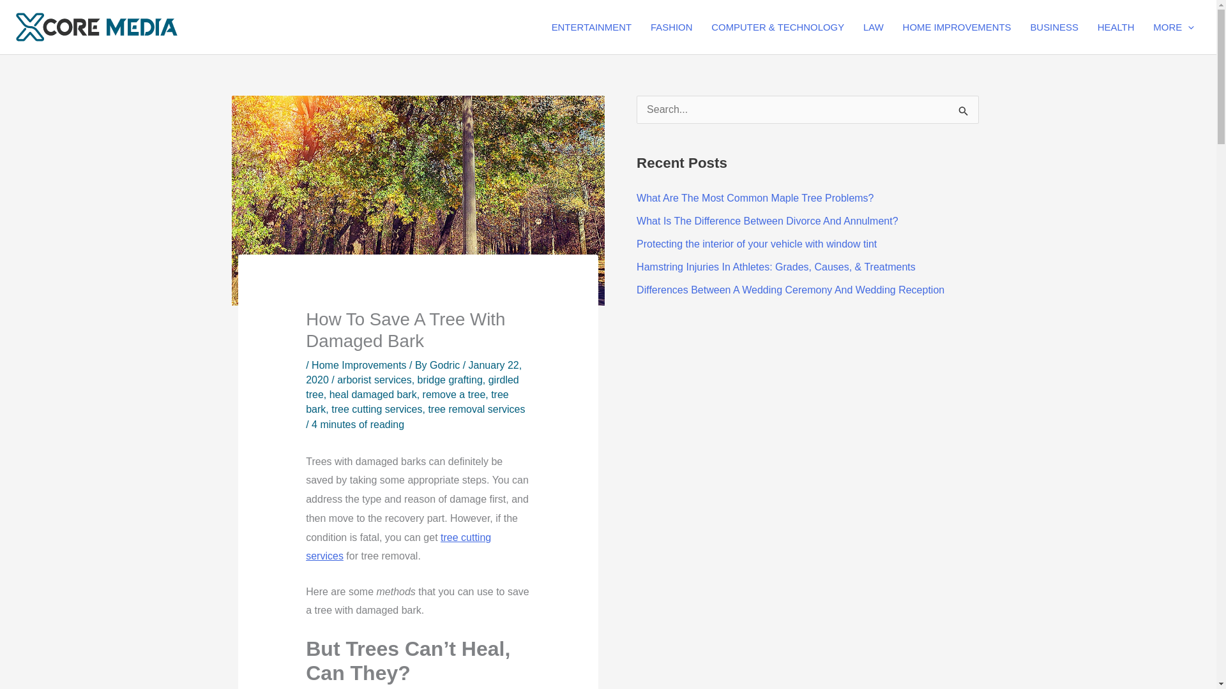 This screenshot has width=1226, height=689. Describe the element at coordinates (874, 27) in the screenshot. I see `LAW` at that location.